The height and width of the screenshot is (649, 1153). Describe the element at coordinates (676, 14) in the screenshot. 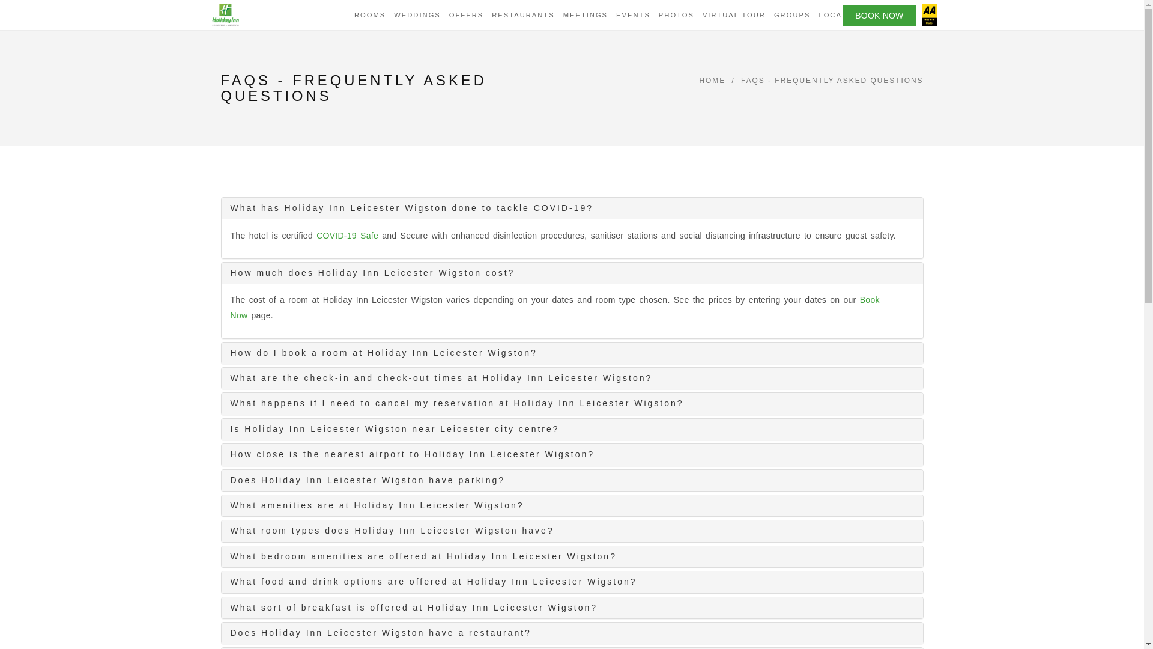

I see `PHOTOS` at that location.